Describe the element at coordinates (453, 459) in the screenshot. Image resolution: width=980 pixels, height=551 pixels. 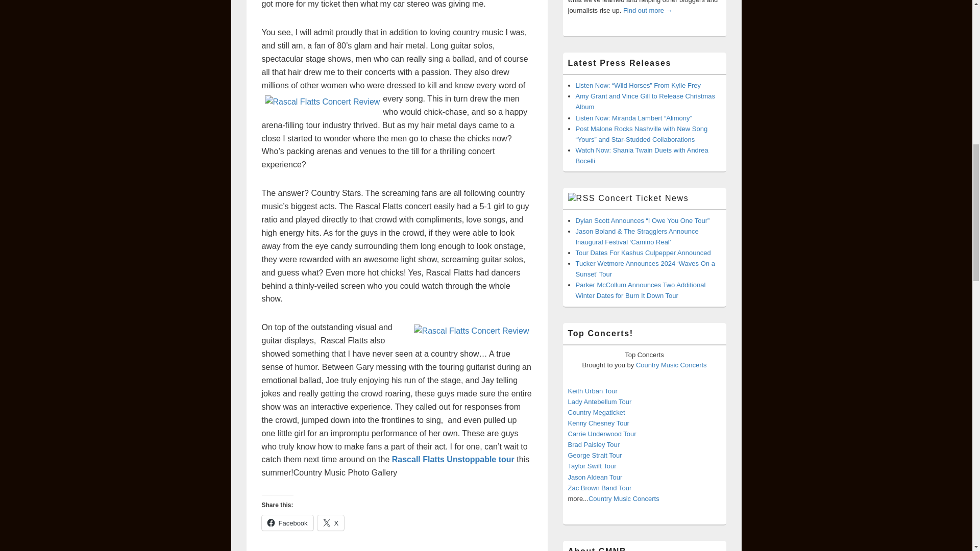
I see `Rascall Flatts Unstoppable tour` at that location.